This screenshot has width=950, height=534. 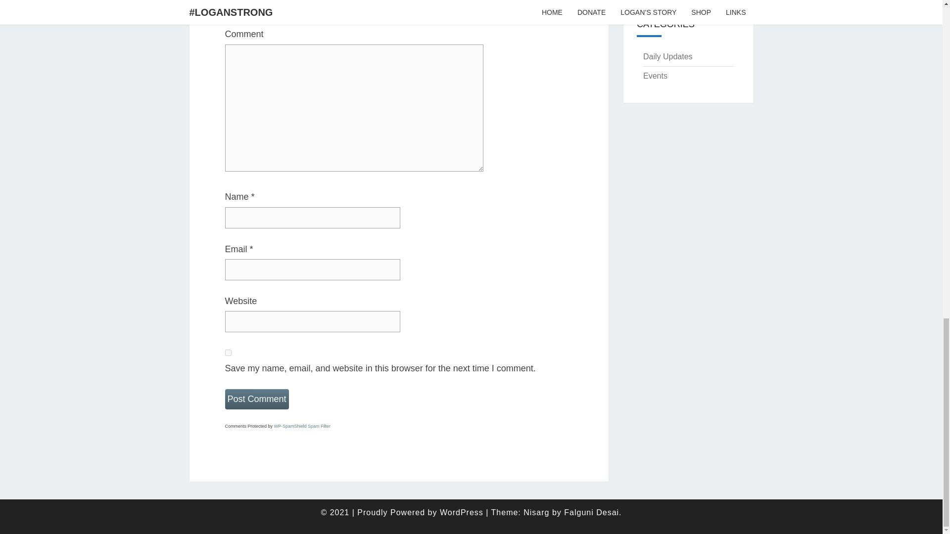 I want to click on Events, so click(x=655, y=76).